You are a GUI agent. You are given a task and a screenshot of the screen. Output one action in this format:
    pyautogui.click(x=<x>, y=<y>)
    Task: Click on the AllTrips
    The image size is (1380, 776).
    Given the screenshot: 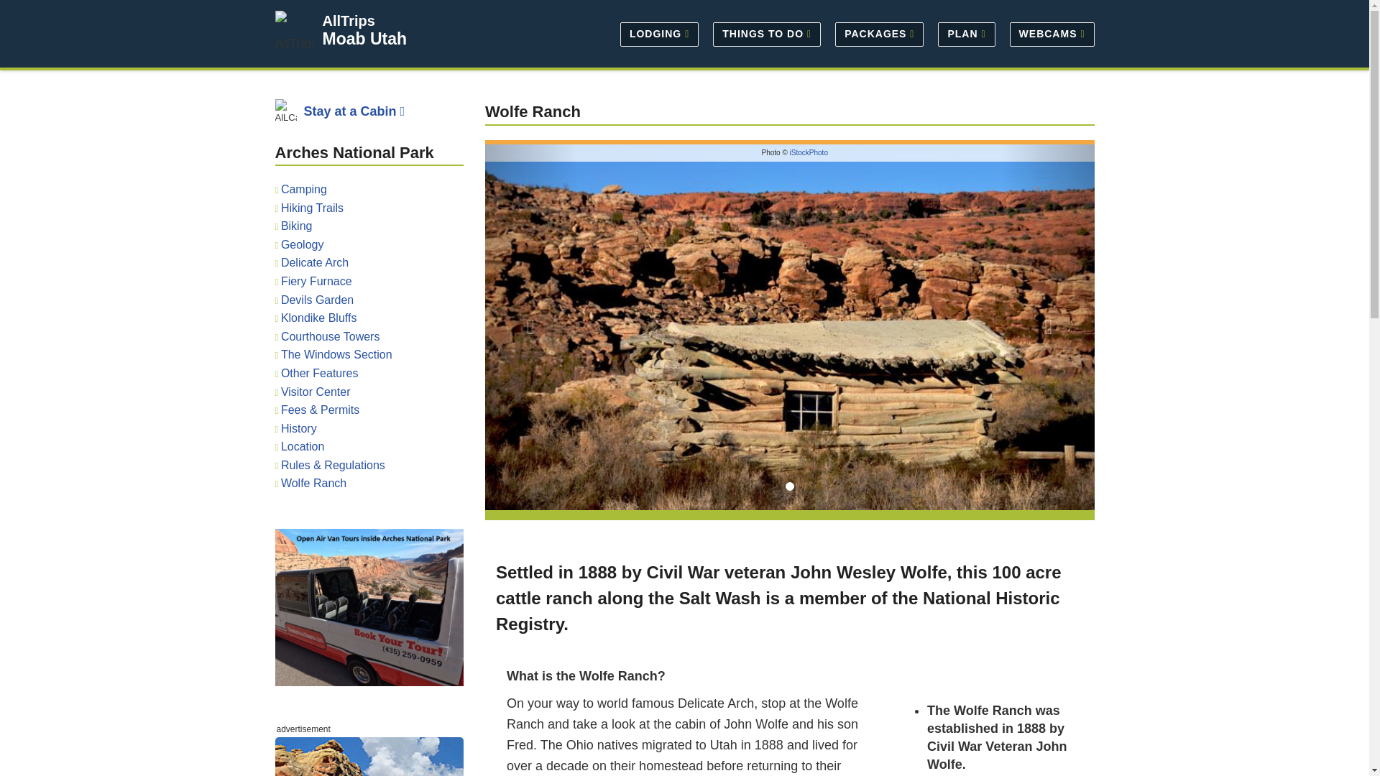 What is the action you would take?
    pyautogui.click(x=348, y=20)
    